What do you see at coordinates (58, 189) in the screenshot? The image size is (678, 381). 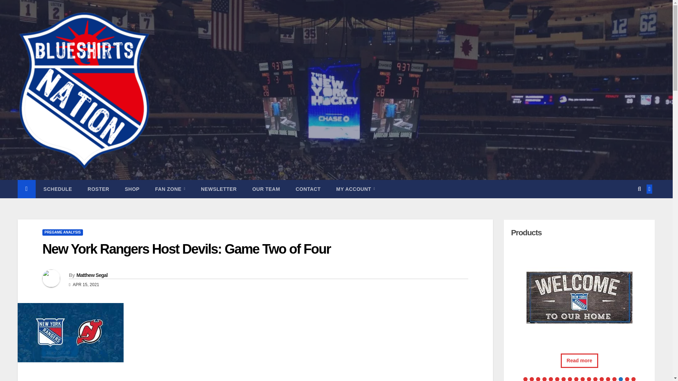 I see `SCHEDULE` at bounding box center [58, 189].